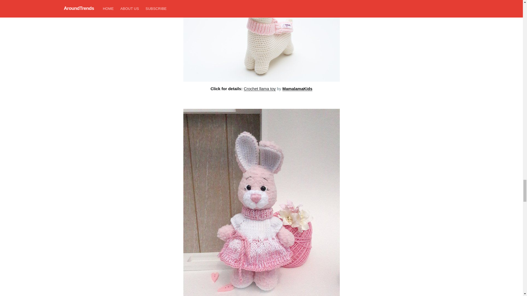 The width and height of the screenshot is (527, 296). Describe the element at coordinates (298, 89) in the screenshot. I see `MamalamaKids` at that location.